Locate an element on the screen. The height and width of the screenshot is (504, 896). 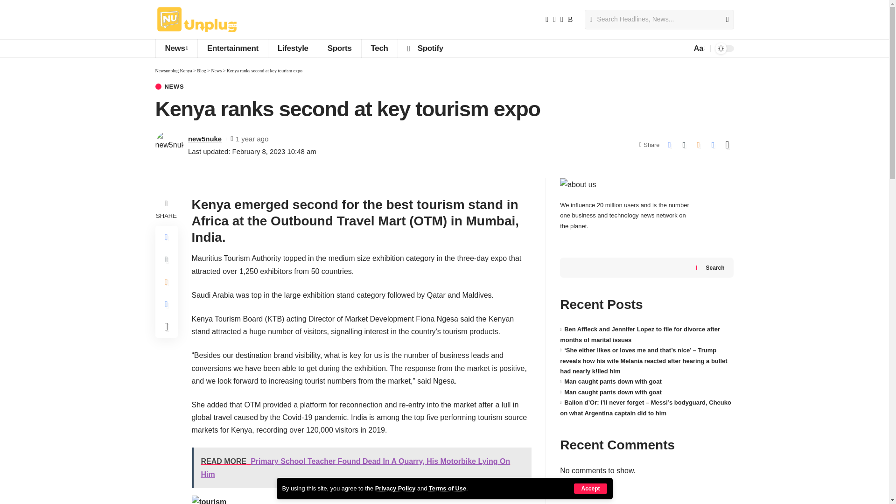
Lifestyle is located at coordinates (293, 49).